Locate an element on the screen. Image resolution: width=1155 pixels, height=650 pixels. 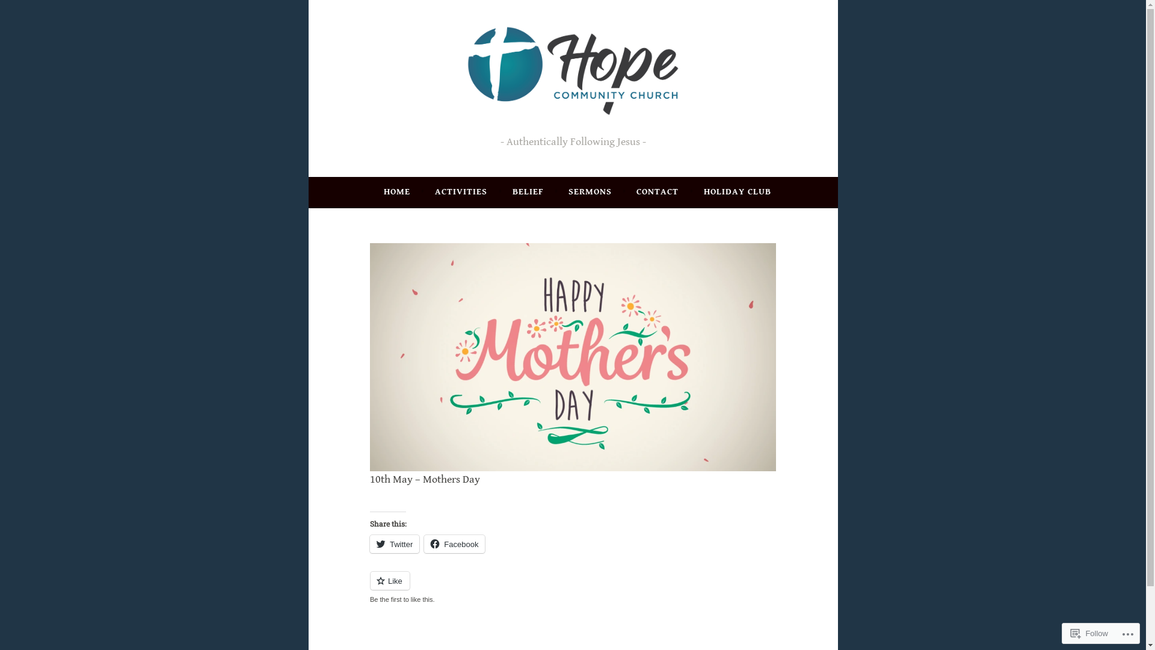
CONTACT is located at coordinates (658, 192).